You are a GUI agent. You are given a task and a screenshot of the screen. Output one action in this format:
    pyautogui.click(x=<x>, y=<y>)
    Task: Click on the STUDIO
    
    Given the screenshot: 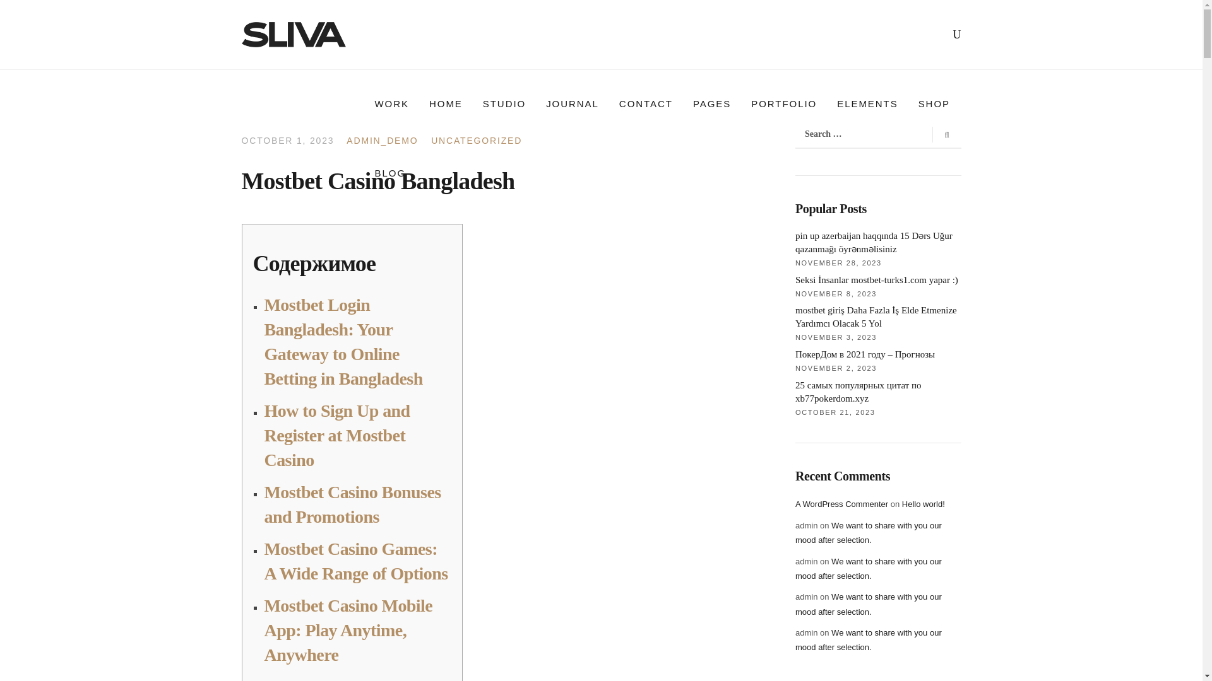 What is the action you would take?
    pyautogui.click(x=504, y=104)
    